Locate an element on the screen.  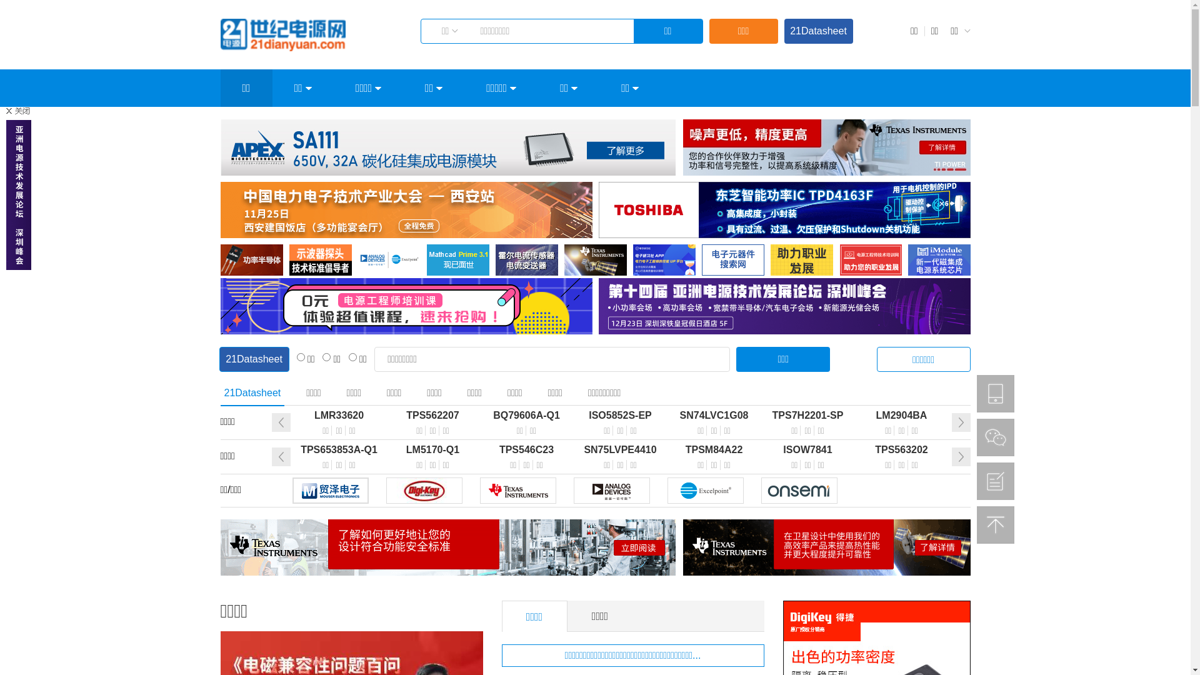
TI is located at coordinates (518, 491).